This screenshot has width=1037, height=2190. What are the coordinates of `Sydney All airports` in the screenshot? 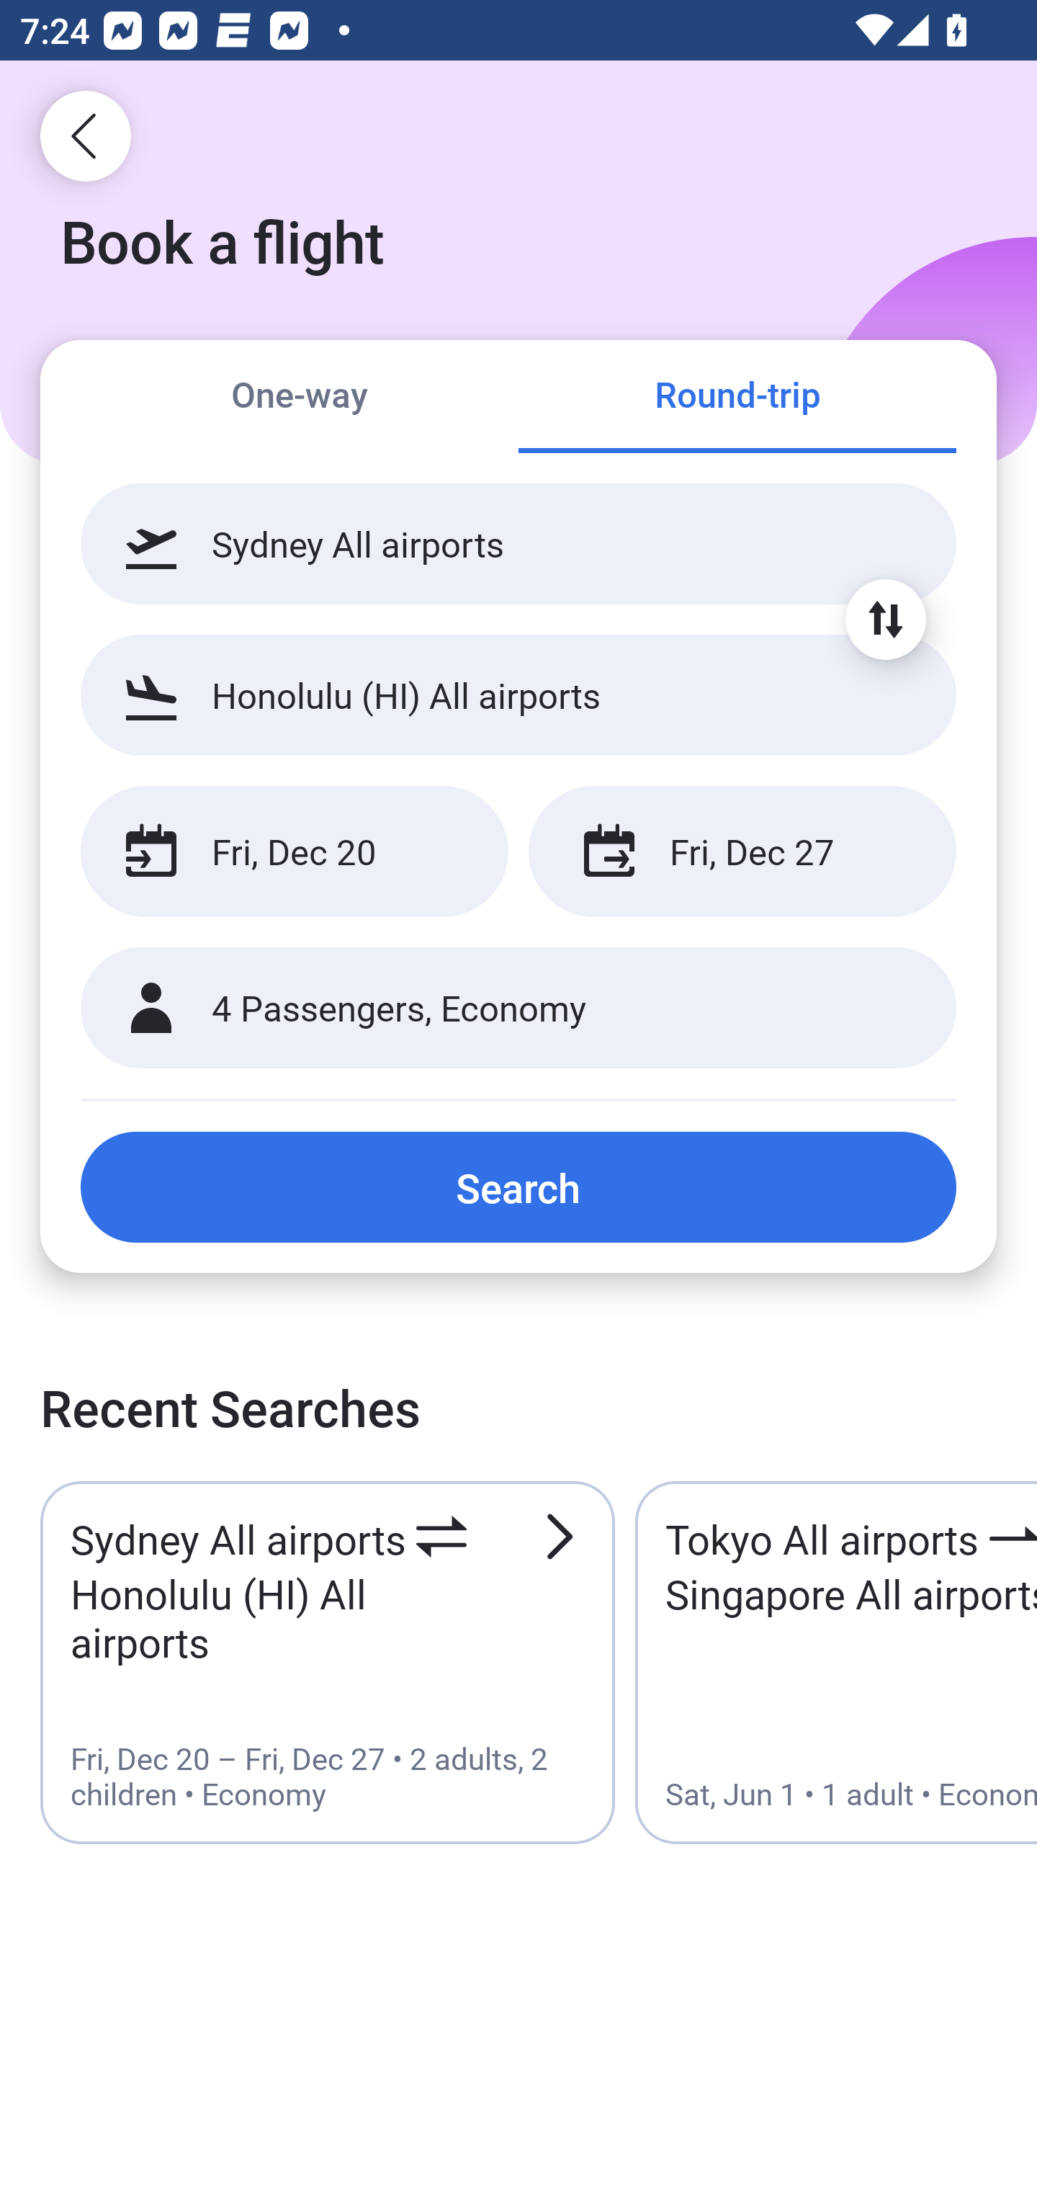 It's located at (518, 544).